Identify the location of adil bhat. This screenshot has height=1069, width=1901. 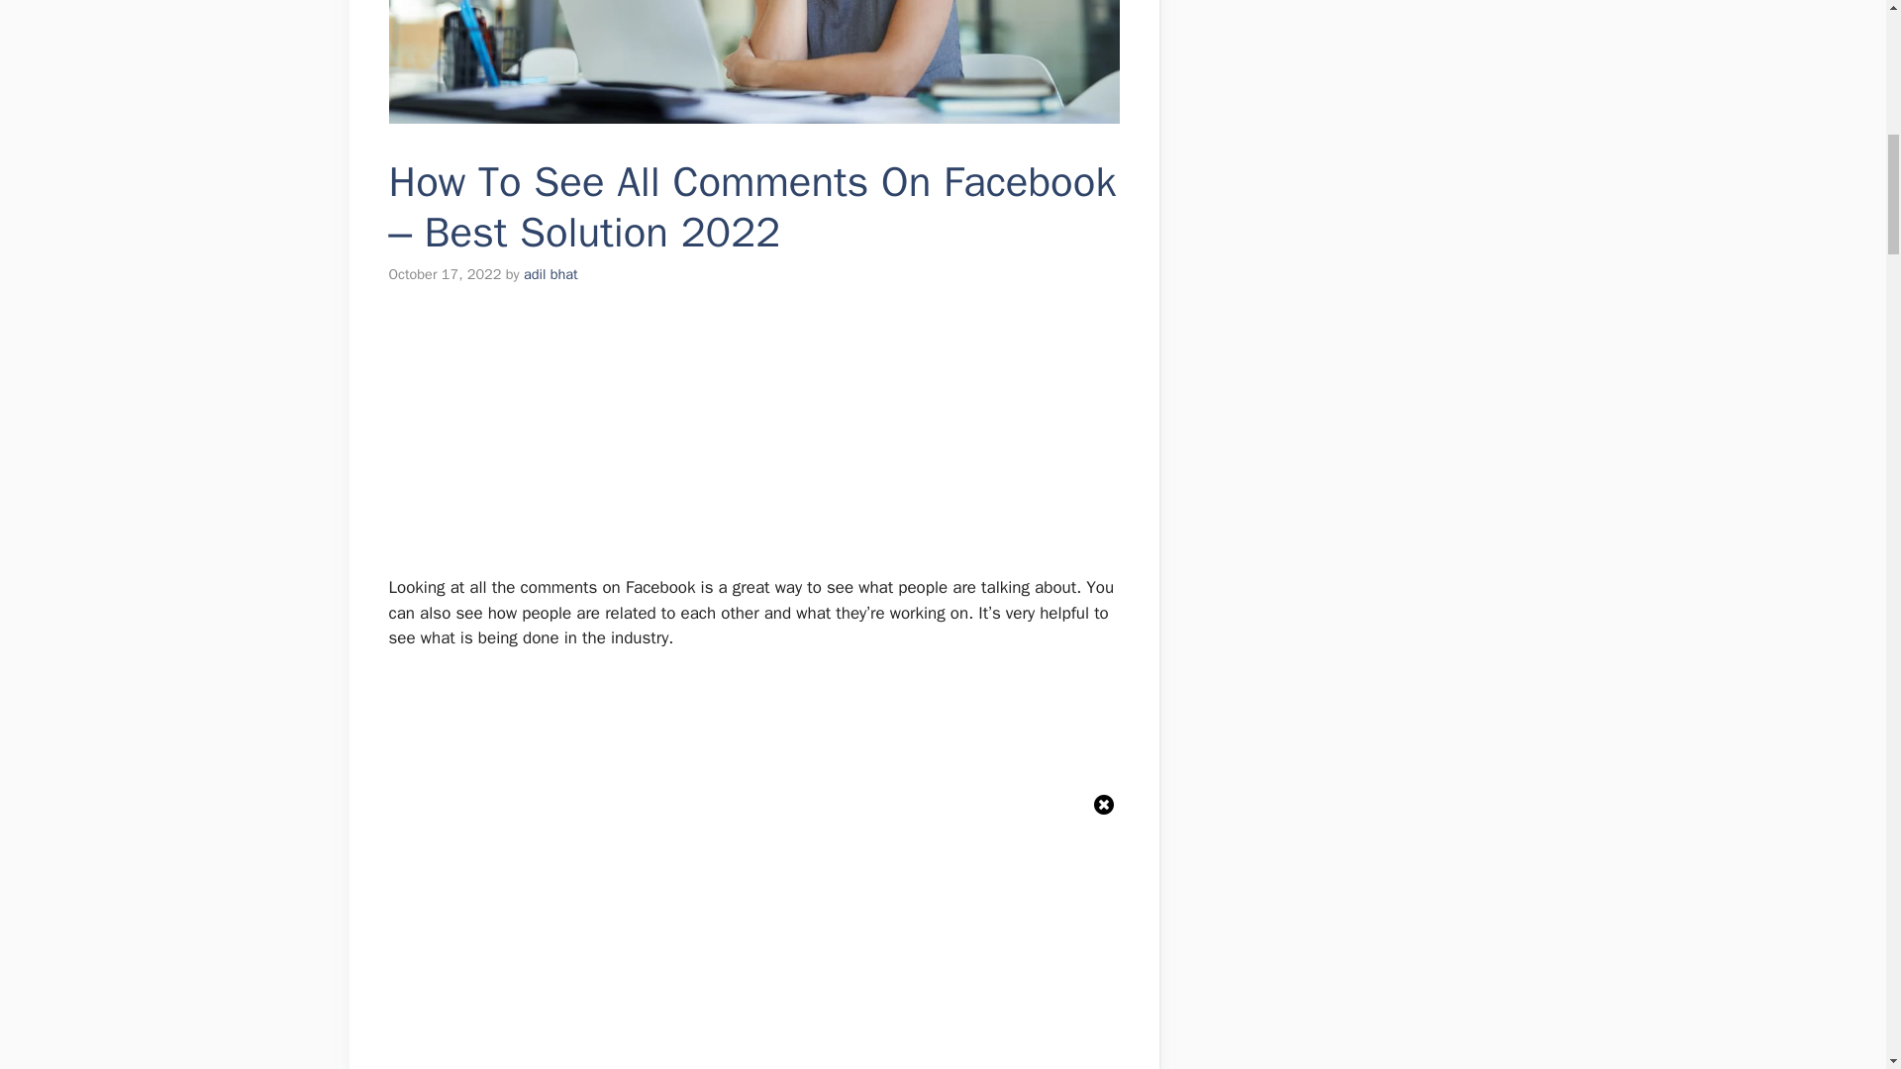
(550, 273).